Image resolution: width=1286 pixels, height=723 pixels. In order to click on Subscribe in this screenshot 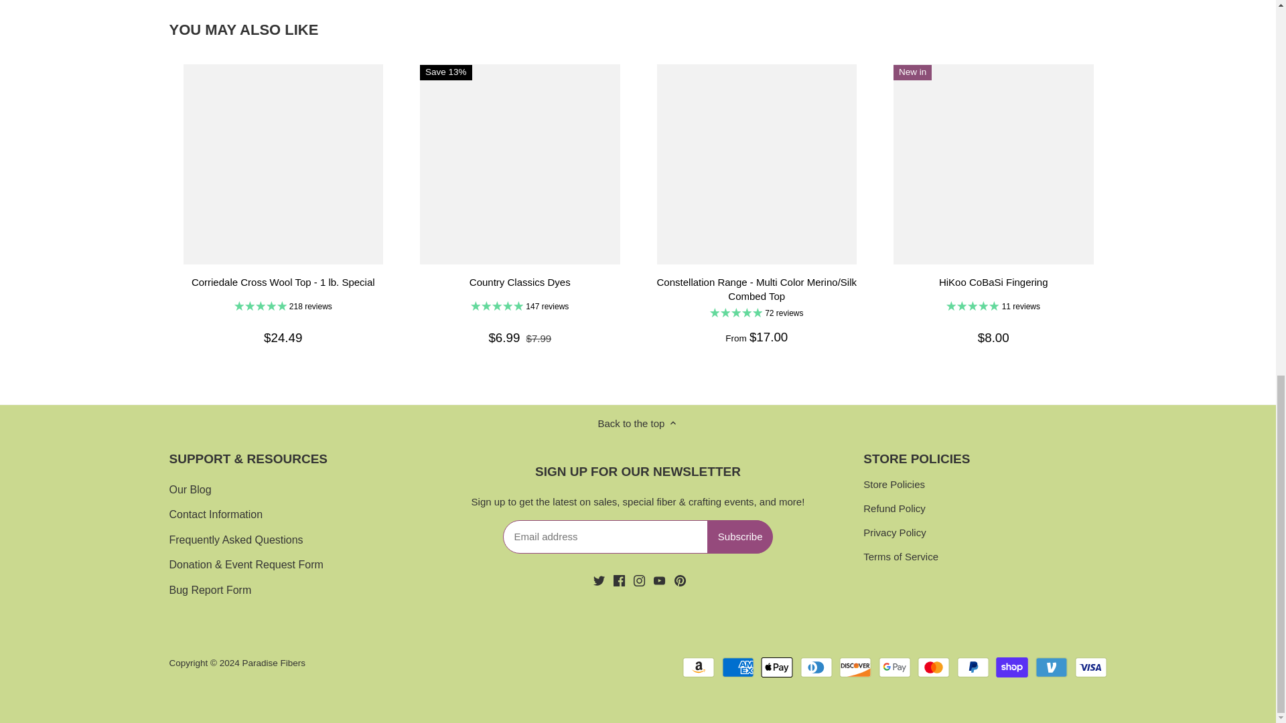, I will do `click(741, 537)`.